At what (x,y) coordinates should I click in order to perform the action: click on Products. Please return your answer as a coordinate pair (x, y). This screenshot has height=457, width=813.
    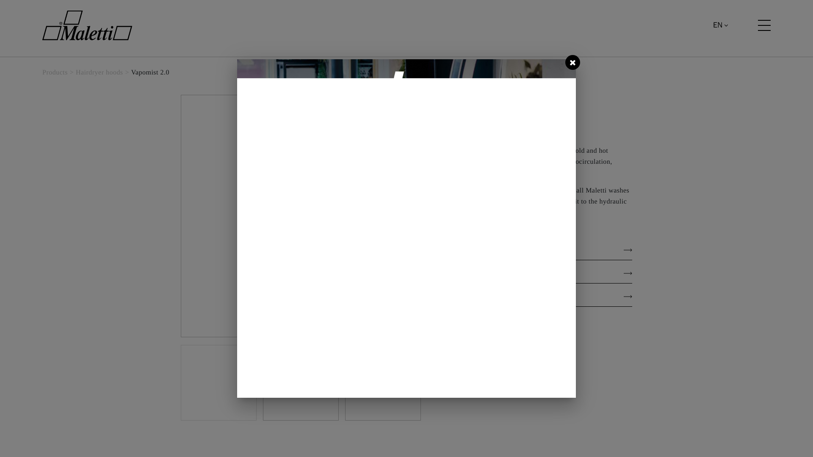
    Looking at the image, I should click on (55, 73).